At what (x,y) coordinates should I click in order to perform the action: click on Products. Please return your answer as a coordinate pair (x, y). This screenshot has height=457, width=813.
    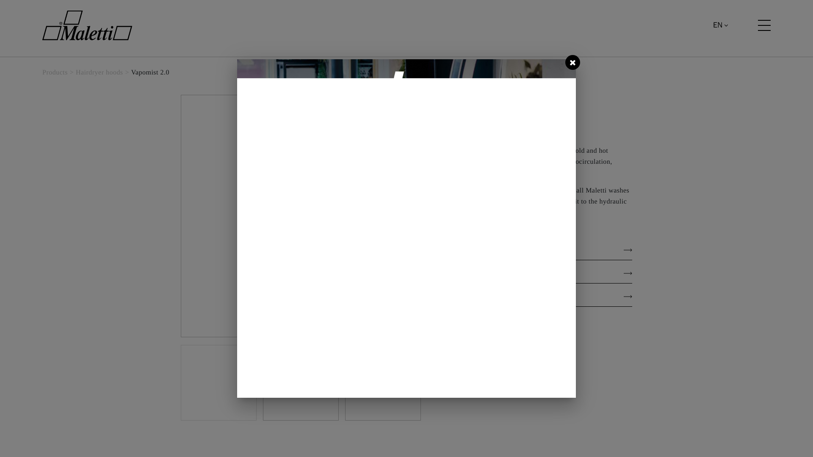
    Looking at the image, I should click on (55, 73).